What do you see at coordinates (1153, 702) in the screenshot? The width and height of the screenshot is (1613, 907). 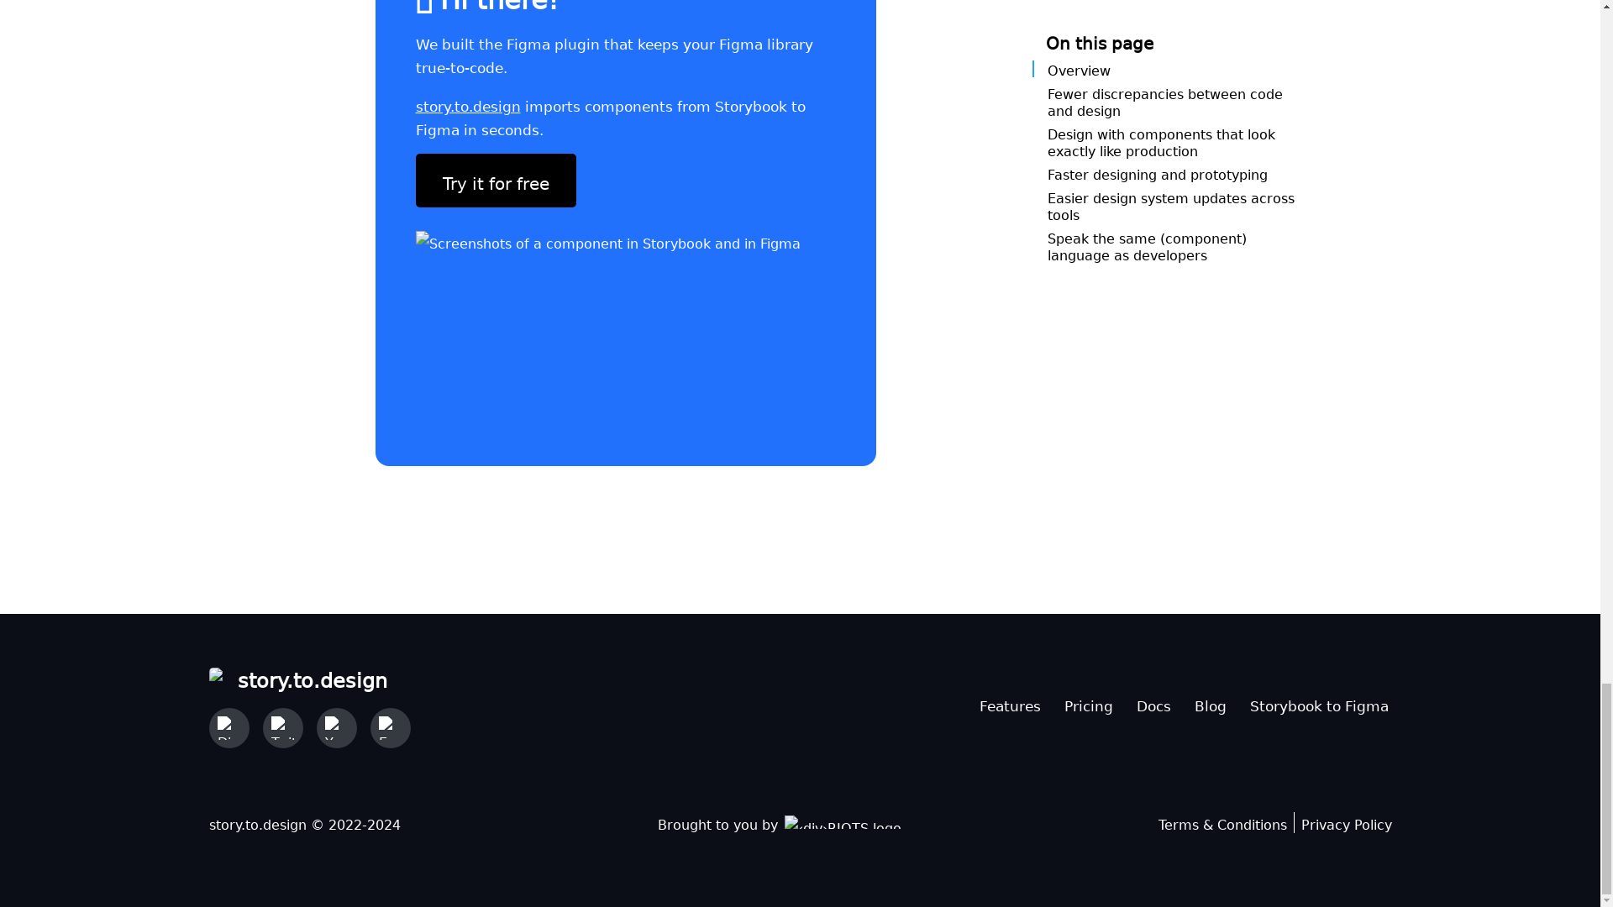 I see `Docs` at bounding box center [1153, 702].